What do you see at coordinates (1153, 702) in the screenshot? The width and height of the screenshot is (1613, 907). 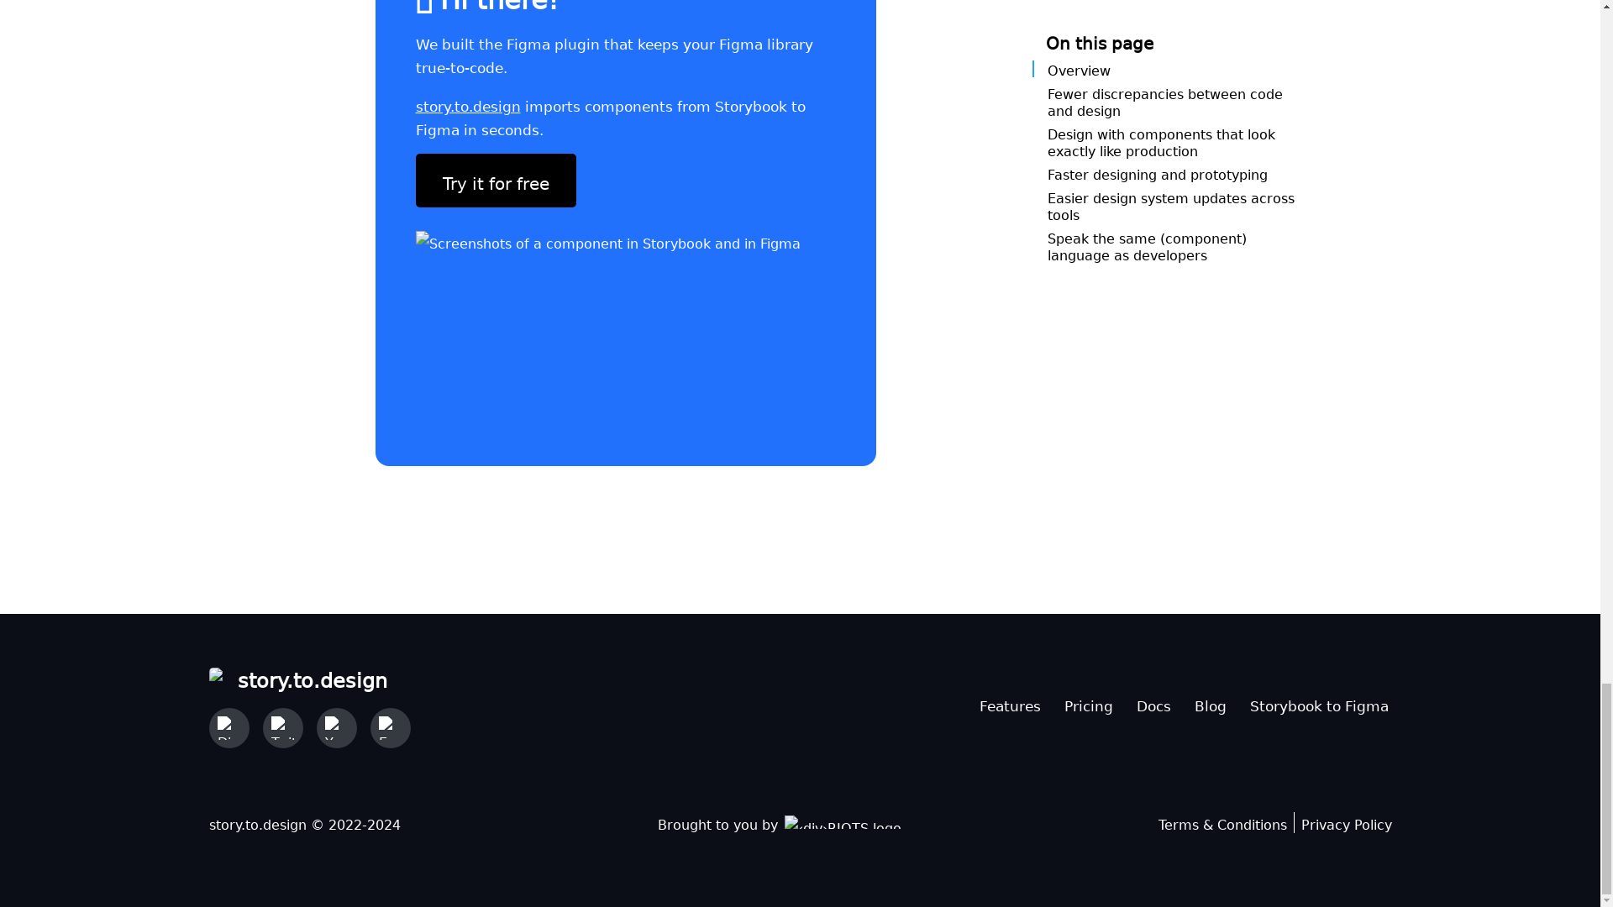 I see `Docs` at bounding box center [1153, 702].